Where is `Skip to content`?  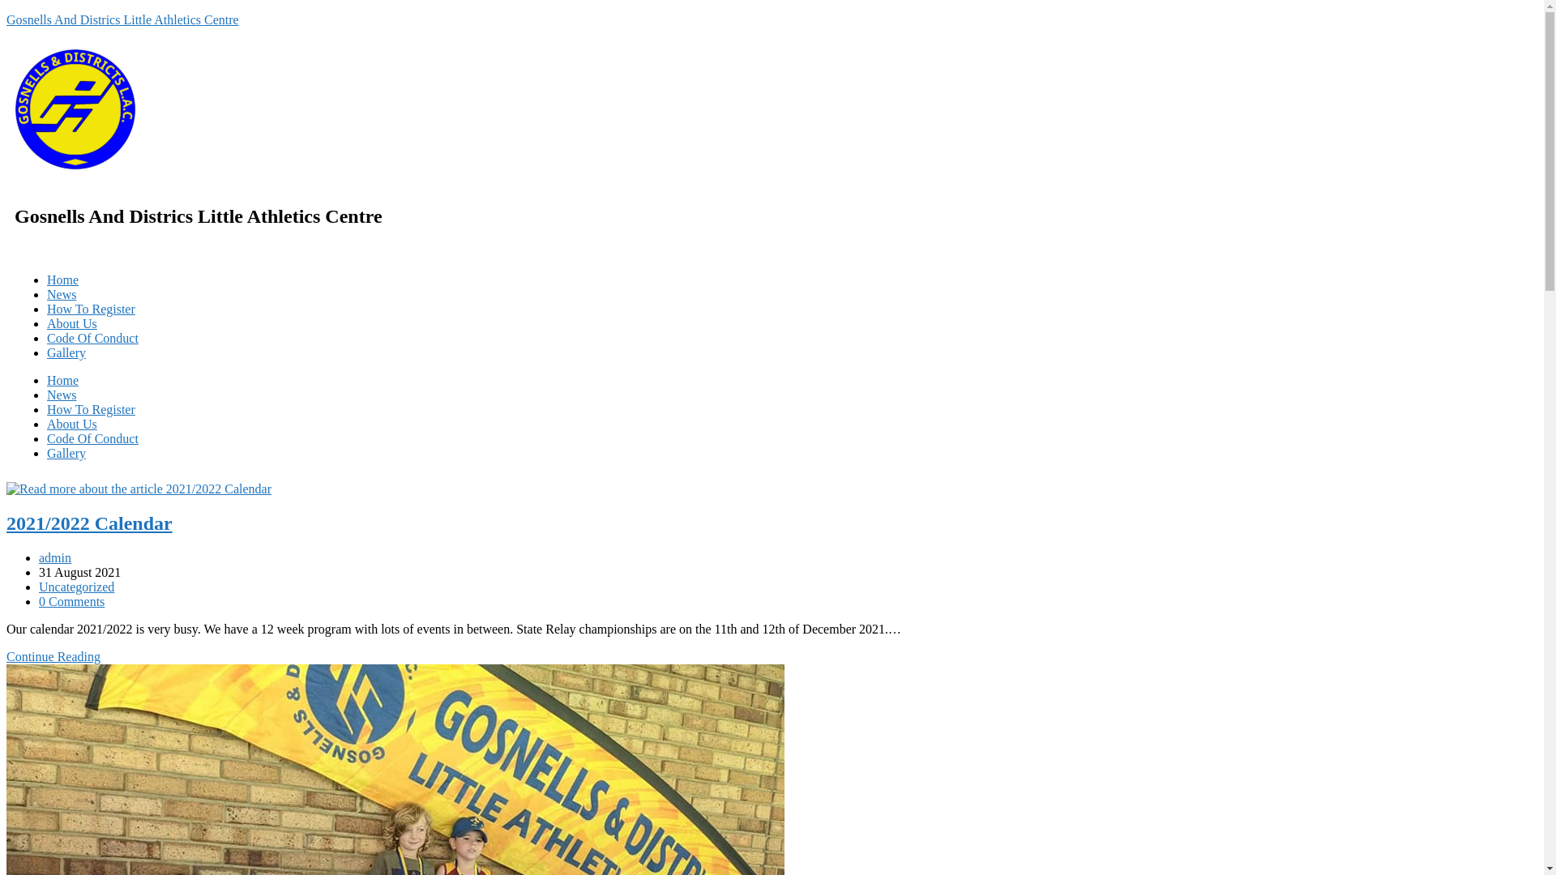
Skip to content is located at coordinates (6, 13).